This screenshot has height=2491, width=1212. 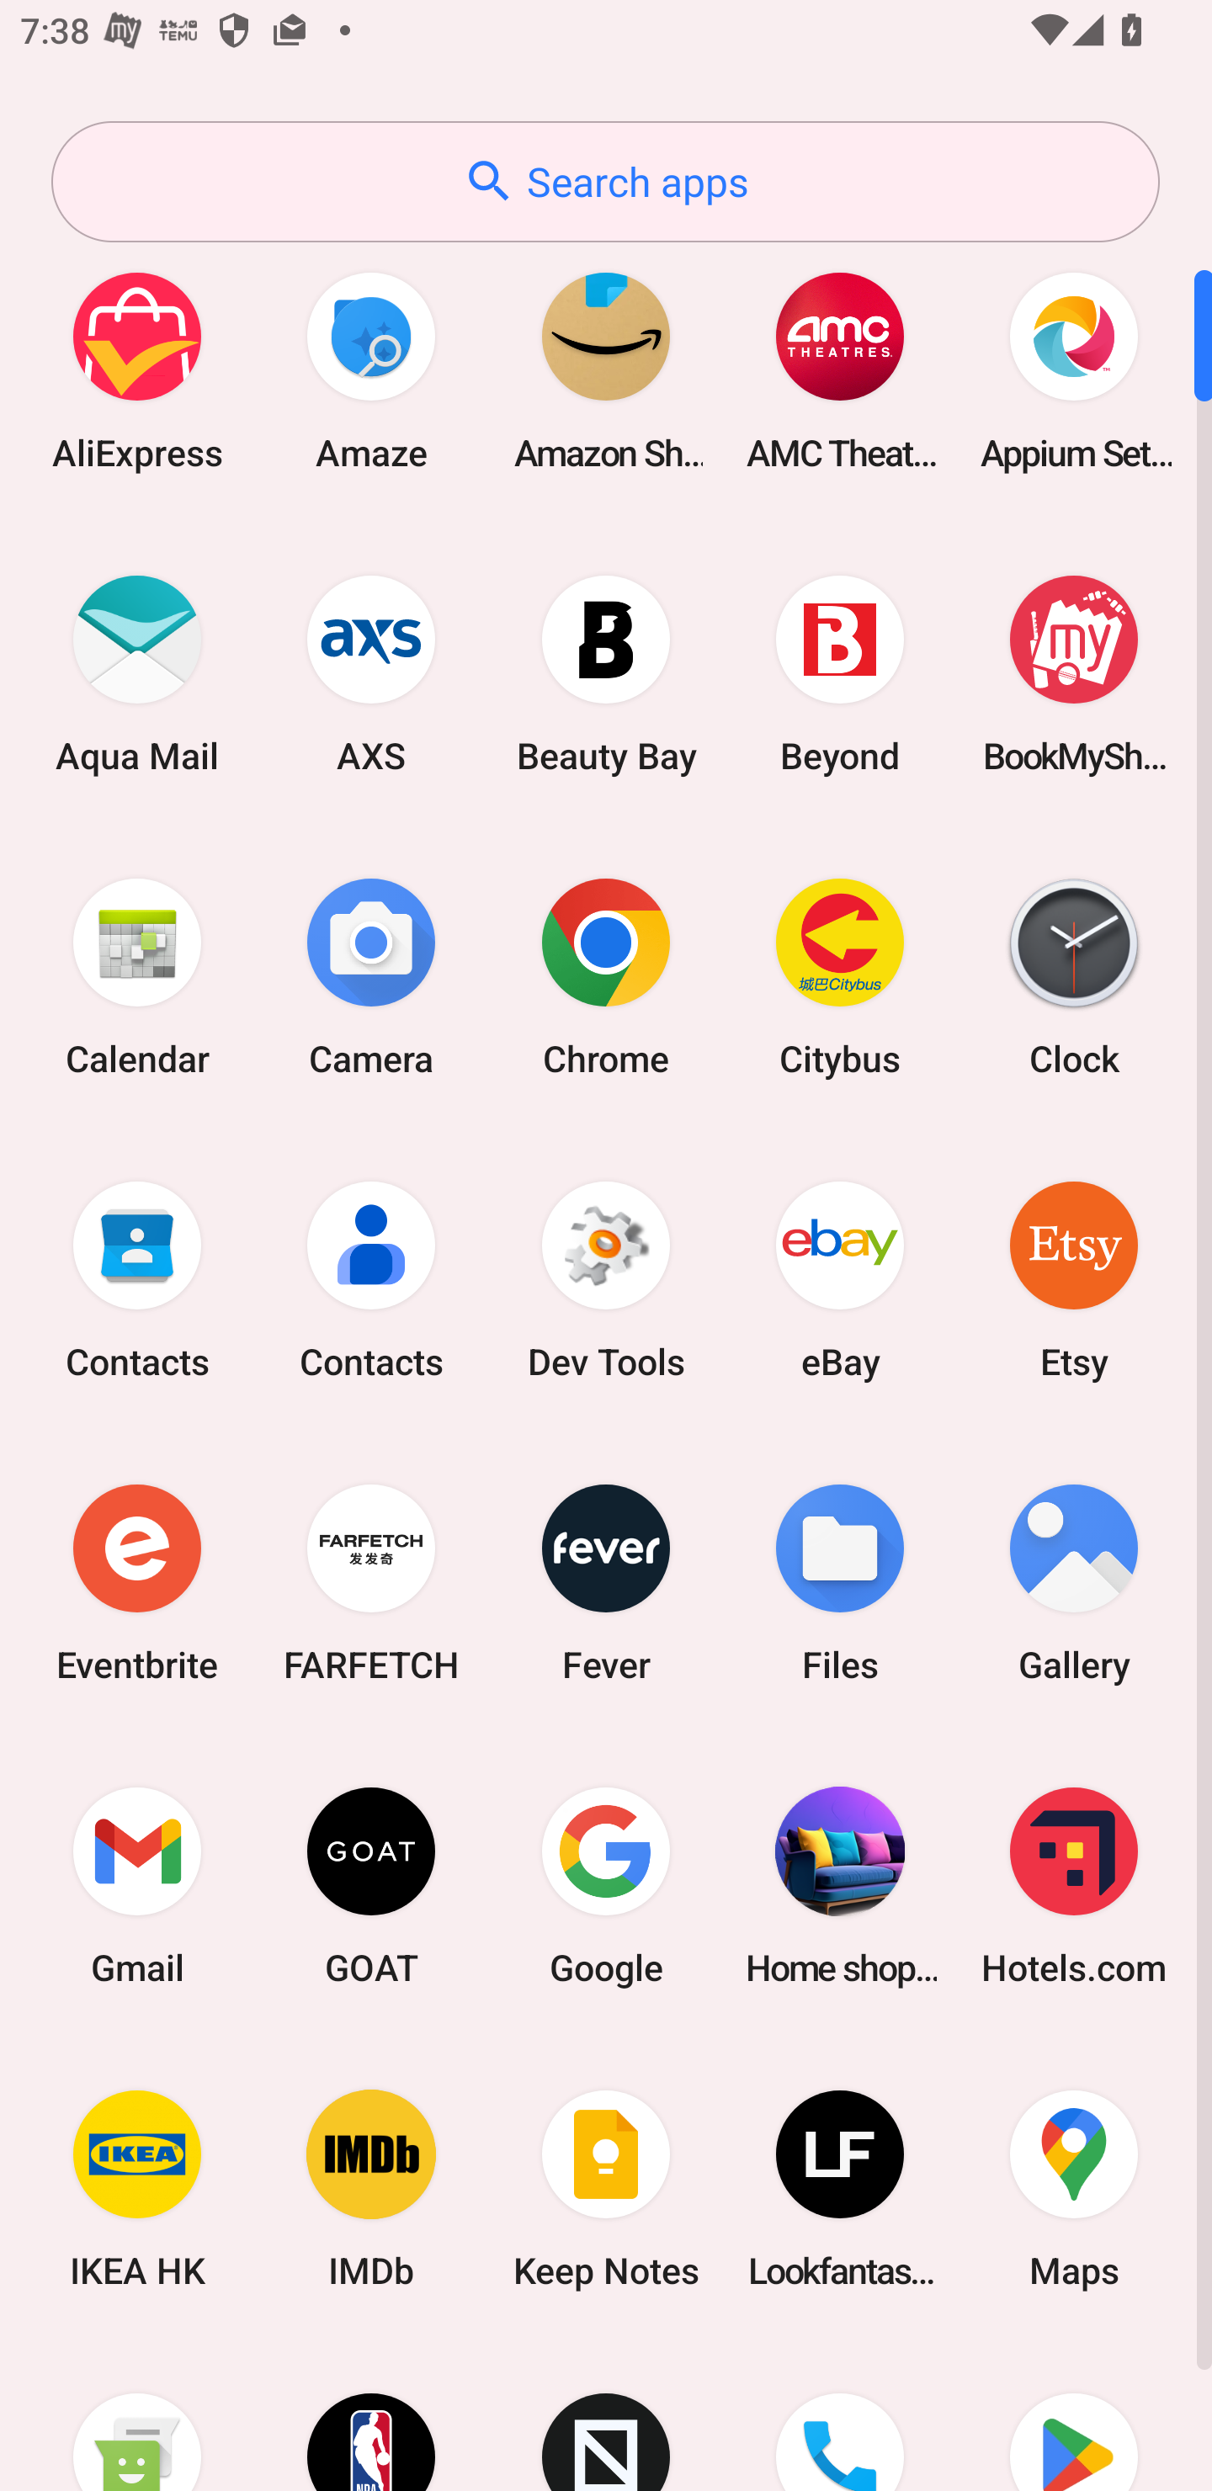 I want to click on Eventbrite, so click(x=137, y=1582).